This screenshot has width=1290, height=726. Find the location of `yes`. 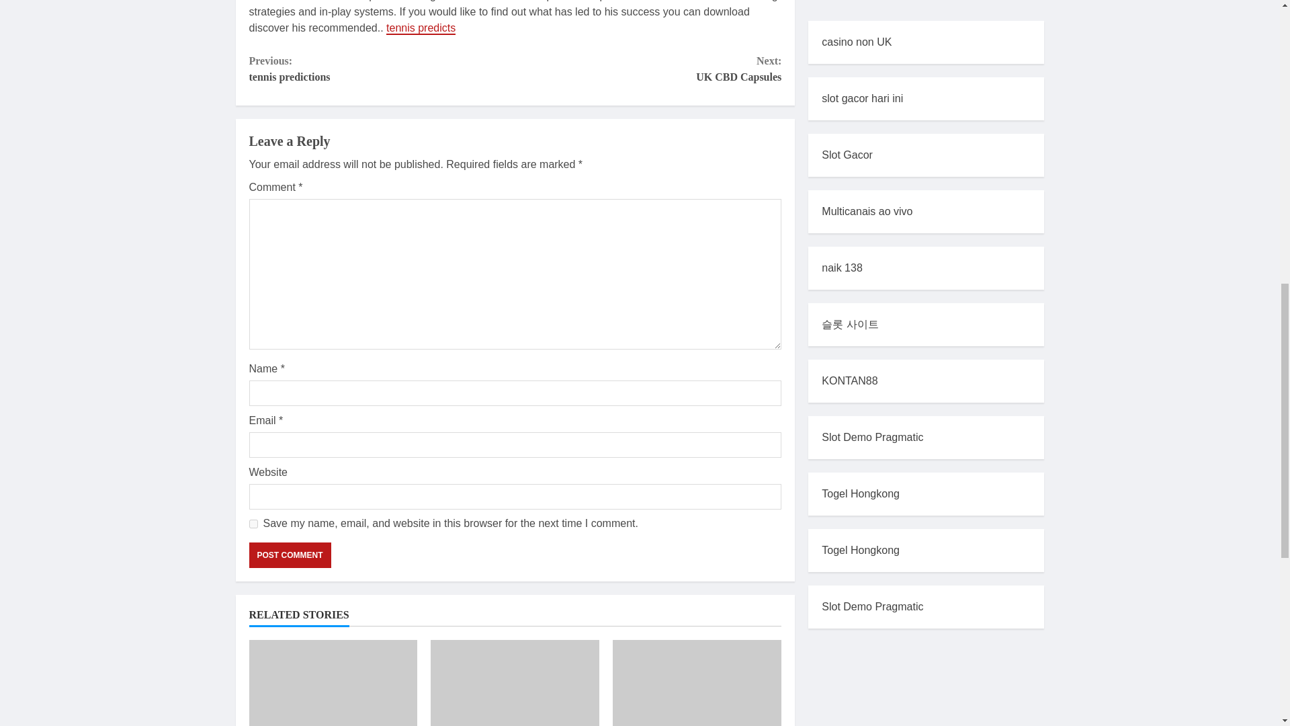

yes is located at coordinates (515, 683).